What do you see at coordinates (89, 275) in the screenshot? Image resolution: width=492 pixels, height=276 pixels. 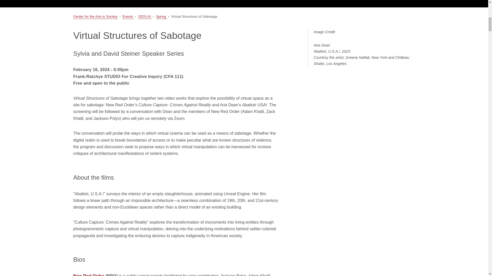 I see `New Red Order` at bounding box center [89, 275].